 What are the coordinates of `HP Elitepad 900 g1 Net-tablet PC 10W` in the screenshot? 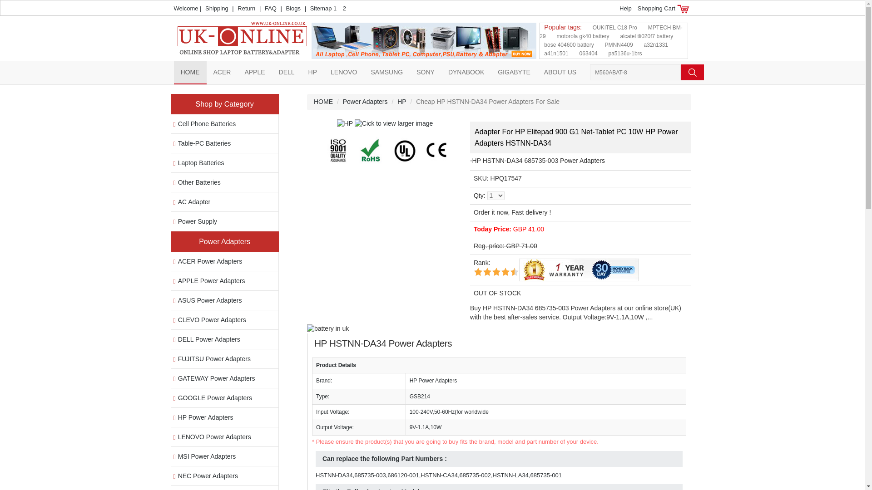 It's located at (385, 123).